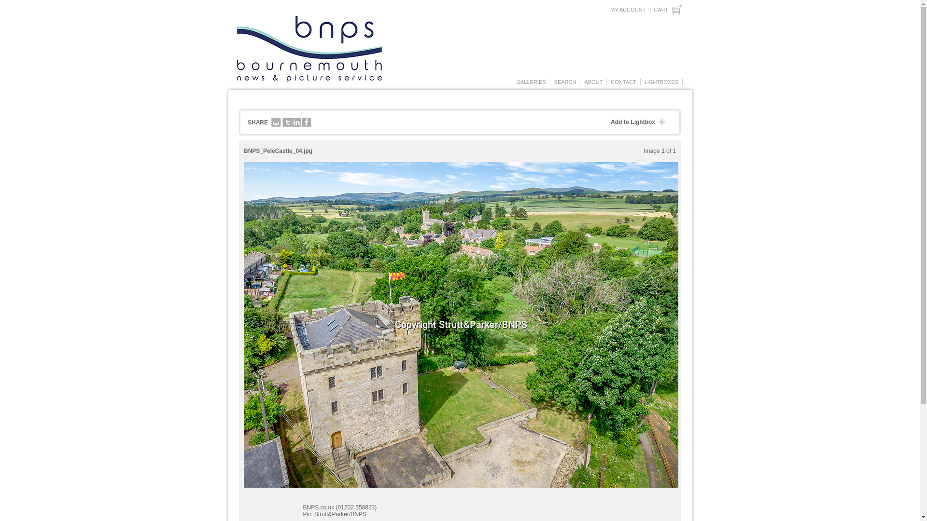  What do you see at coordinates (640, 123) in the screenshot?
I see `Add to Lightbox` at bounding box center [640, 123].